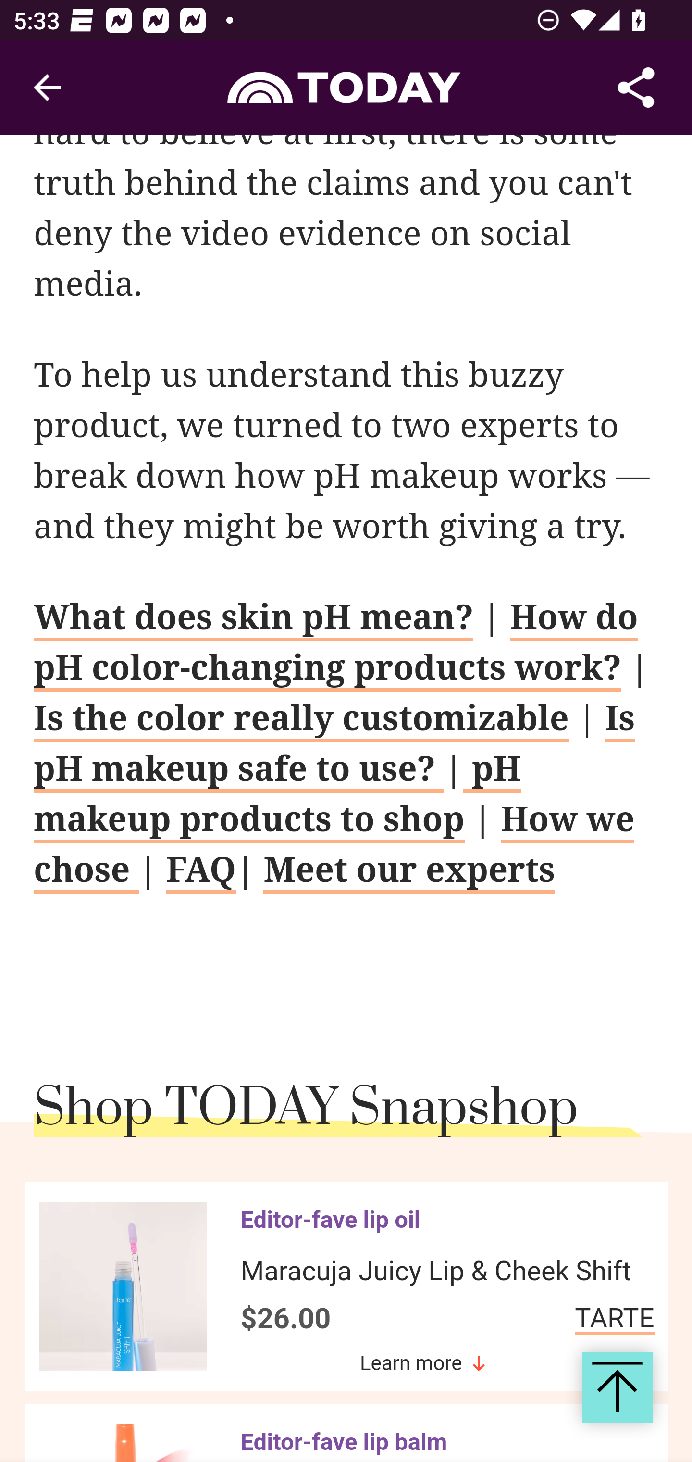 The width and height of the screenshot is (692, 1462). Describe the element at coordinates (334, 747) in the screenshot. I see `Is pH makeup safe to use? ` at that location.